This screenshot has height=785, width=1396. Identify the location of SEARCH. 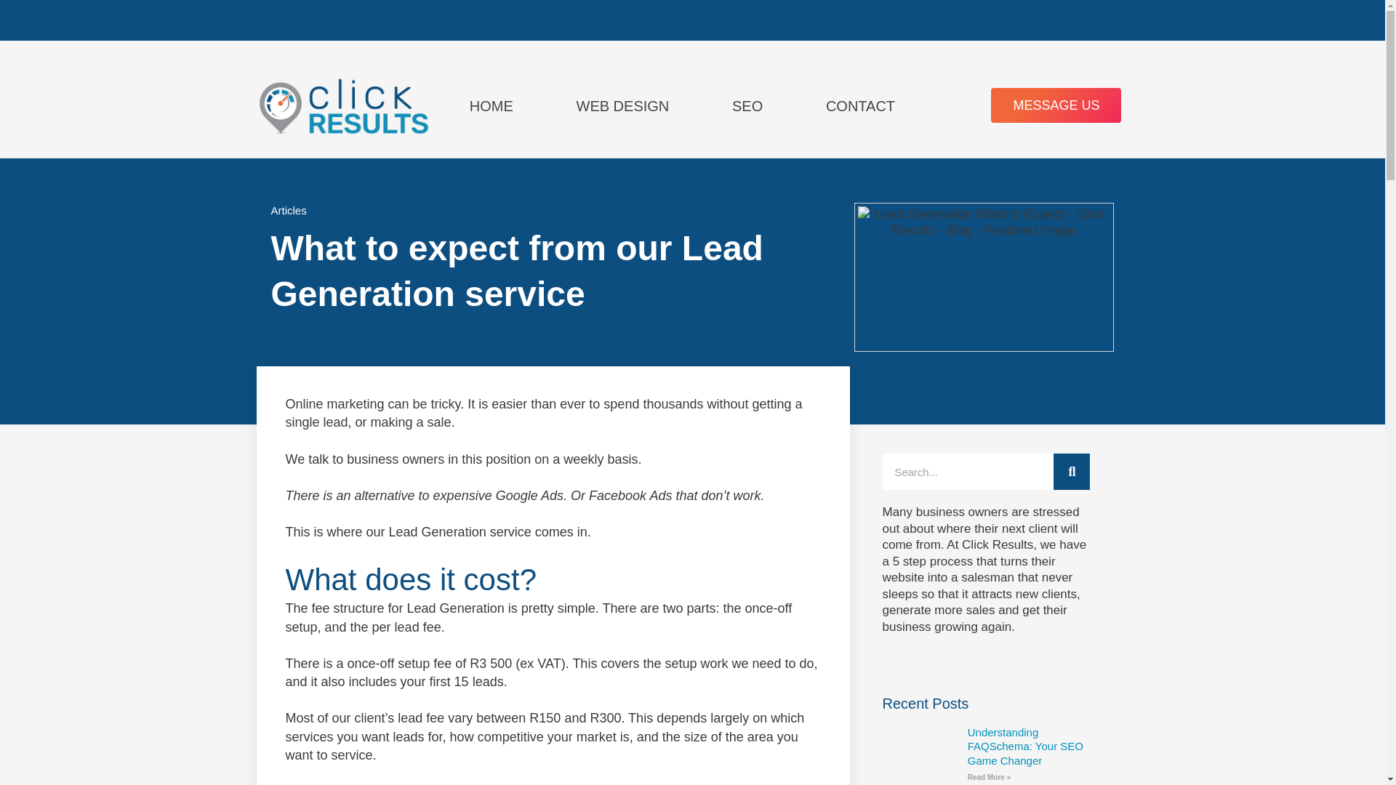
(1072, 471).